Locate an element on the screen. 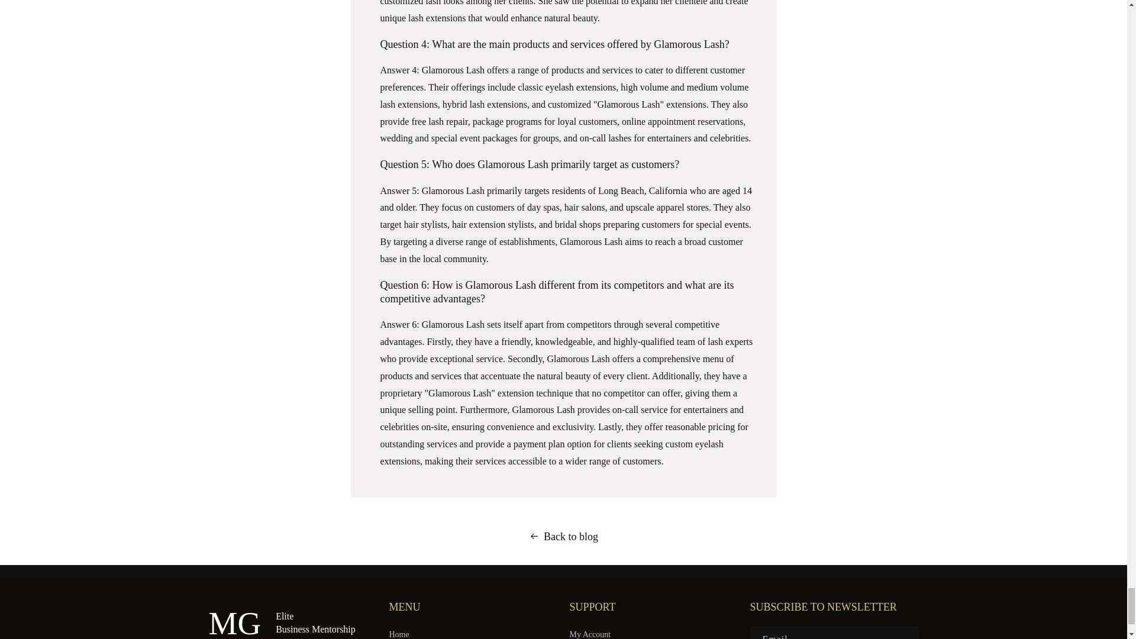  My Account is located at coordinates (589, 633).